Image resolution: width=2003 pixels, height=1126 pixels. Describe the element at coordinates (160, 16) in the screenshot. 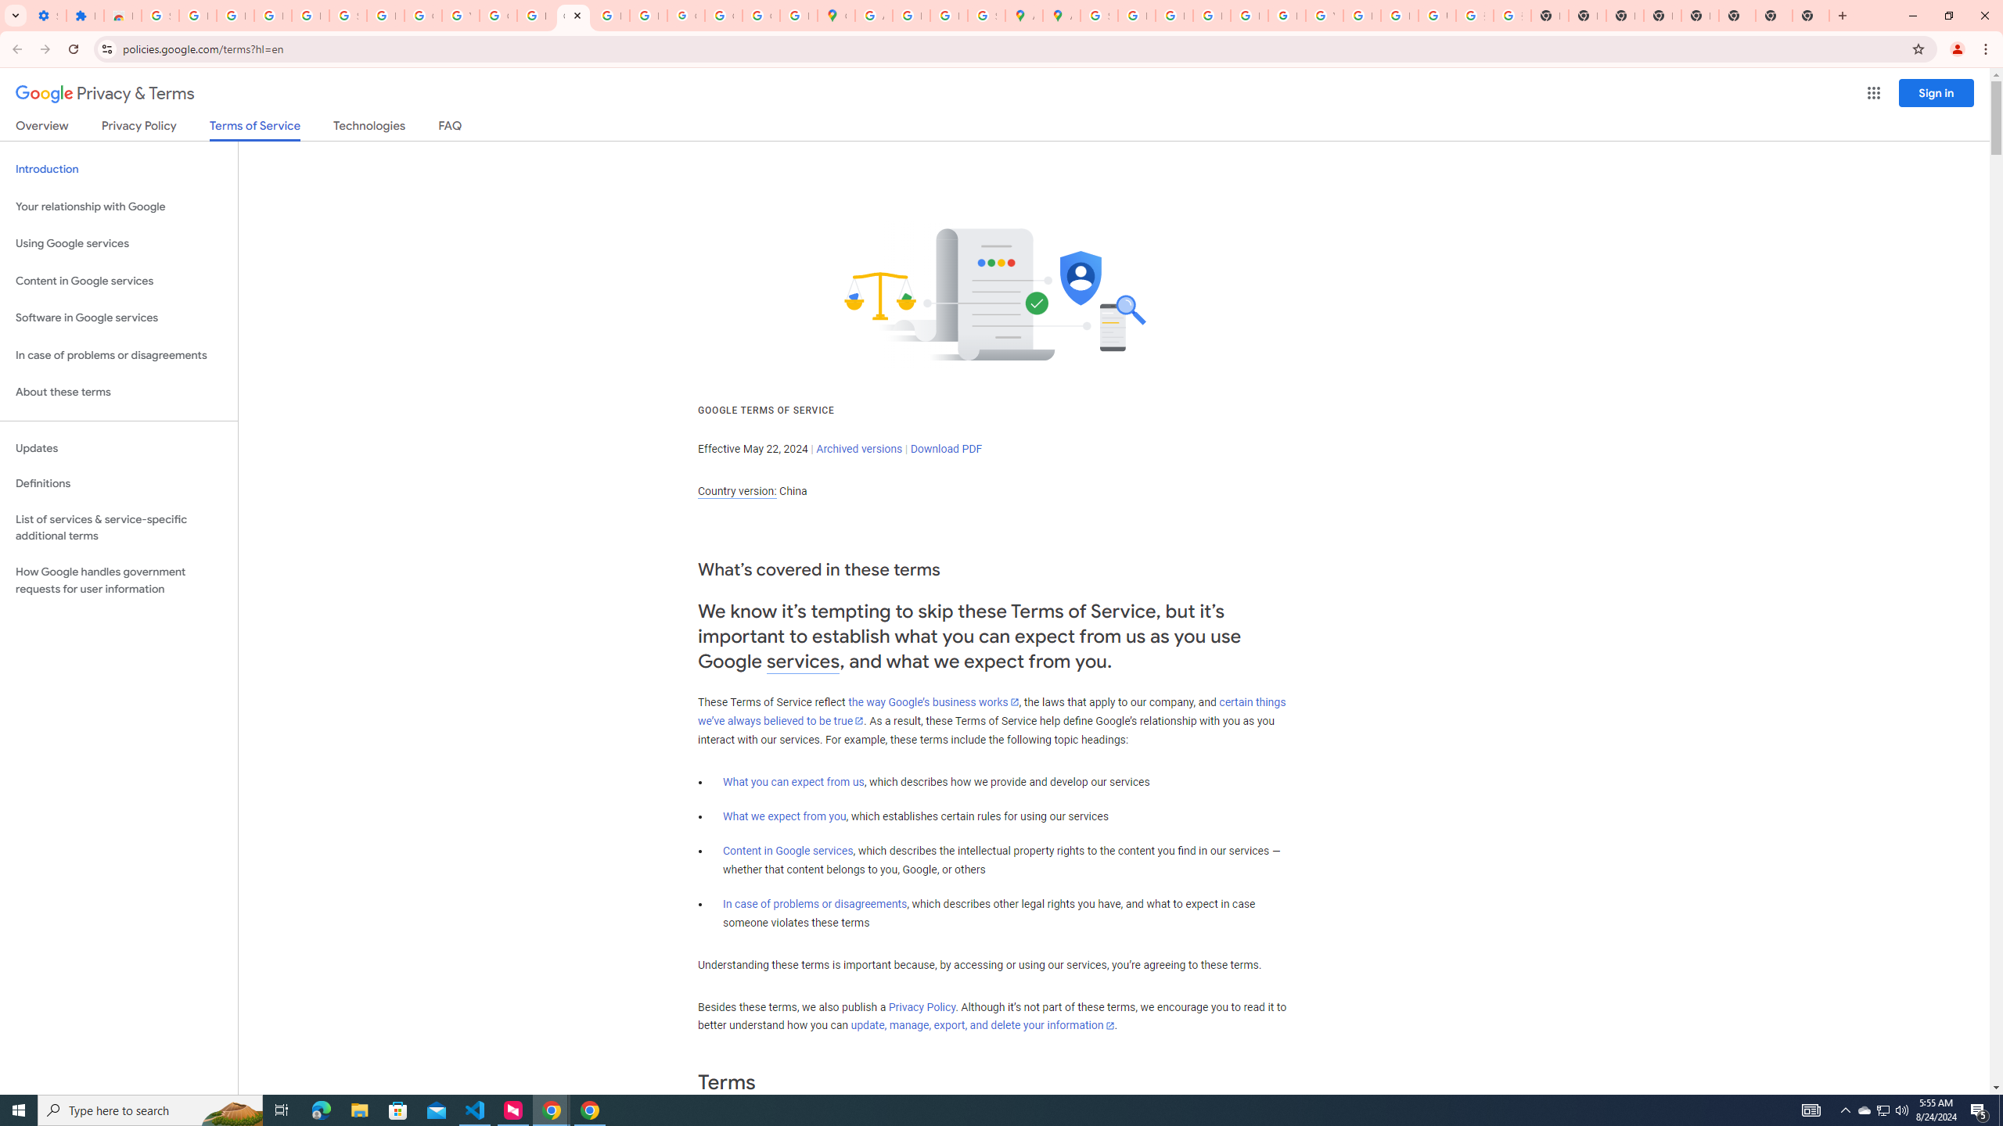

I see `Sign in - Google Accounts` at that location.